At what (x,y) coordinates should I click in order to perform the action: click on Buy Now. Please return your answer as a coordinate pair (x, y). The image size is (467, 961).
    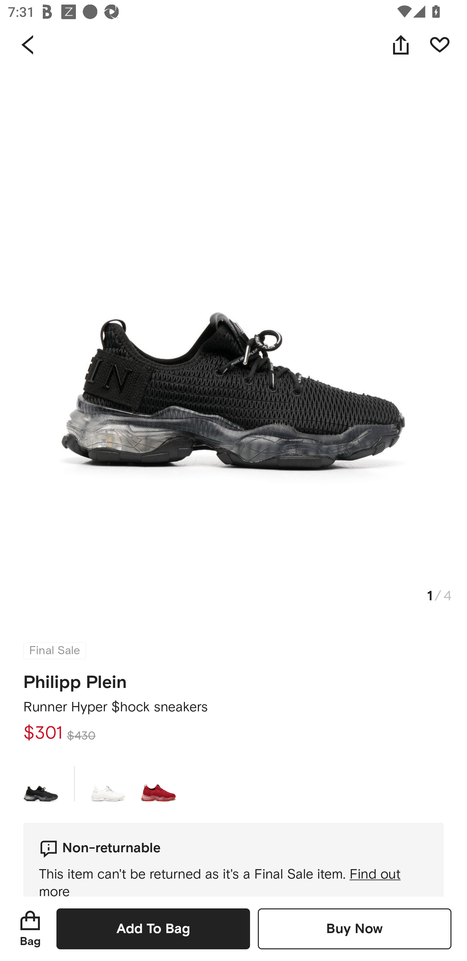
    Looking at the image, I should click on (354, 929).